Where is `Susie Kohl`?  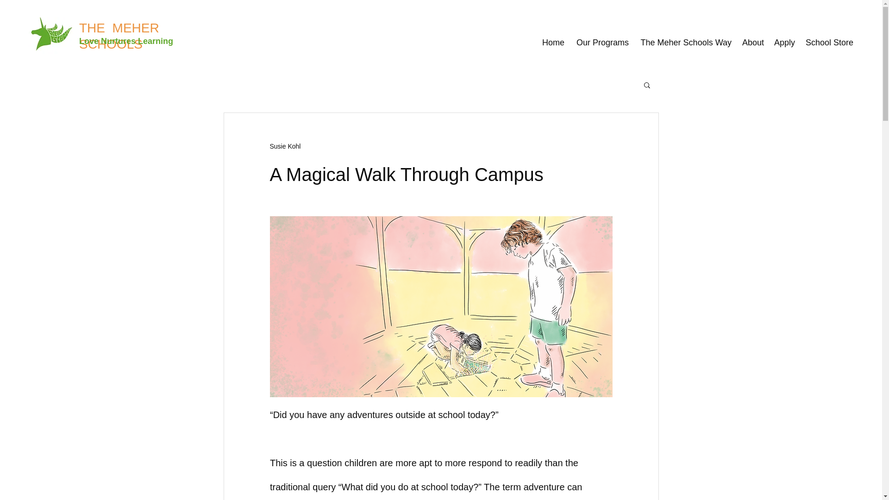
Susie Kohl is located at coordinates (284, 146).